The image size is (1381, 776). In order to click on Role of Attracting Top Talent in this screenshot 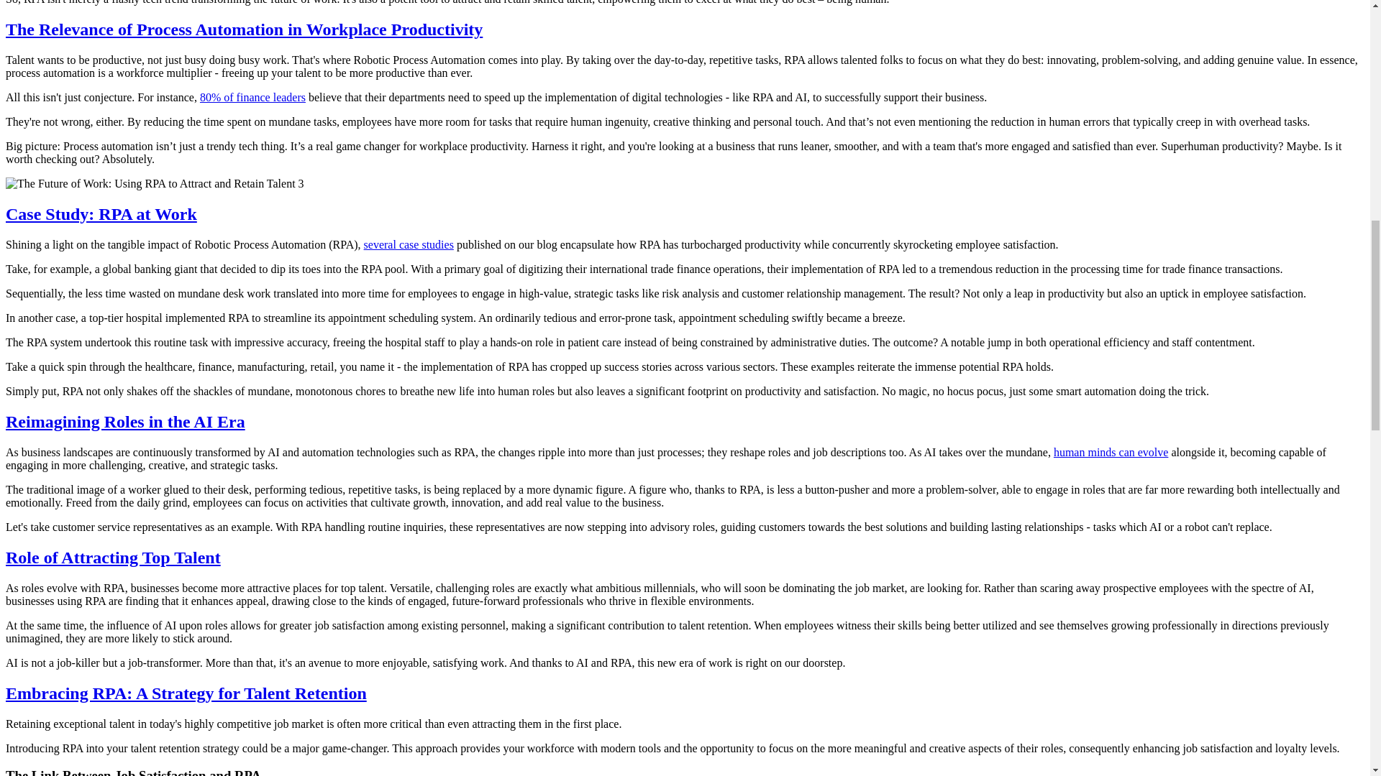, I will do `click(113, 558)`.